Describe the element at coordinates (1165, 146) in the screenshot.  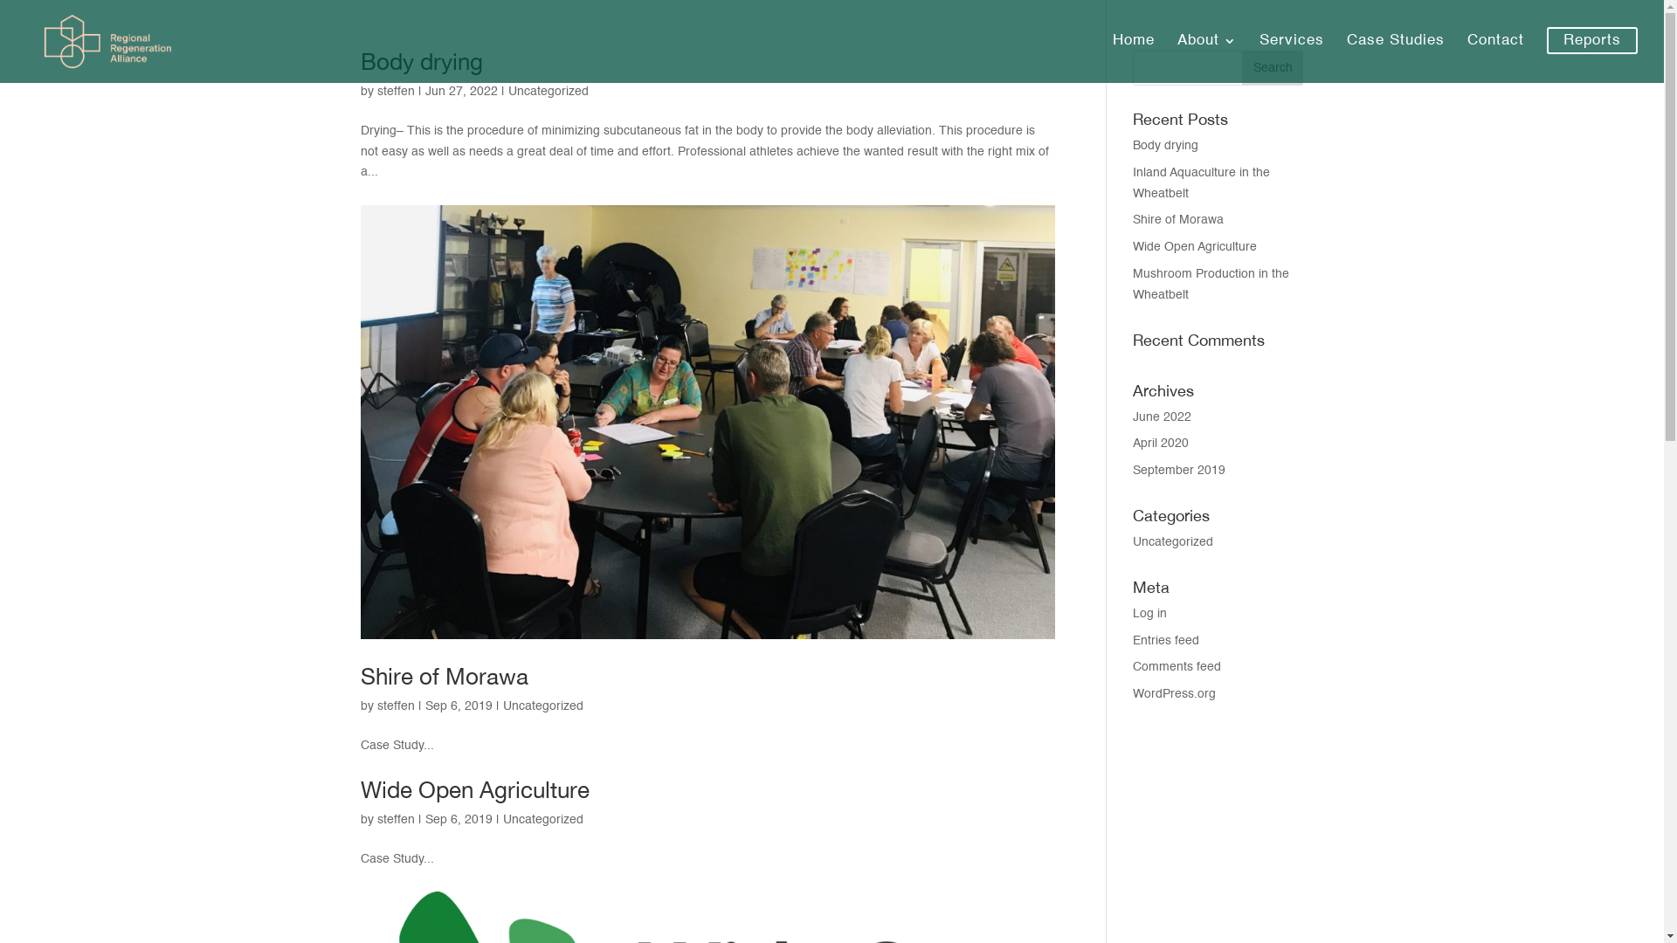
I see `Body drying` at that location.